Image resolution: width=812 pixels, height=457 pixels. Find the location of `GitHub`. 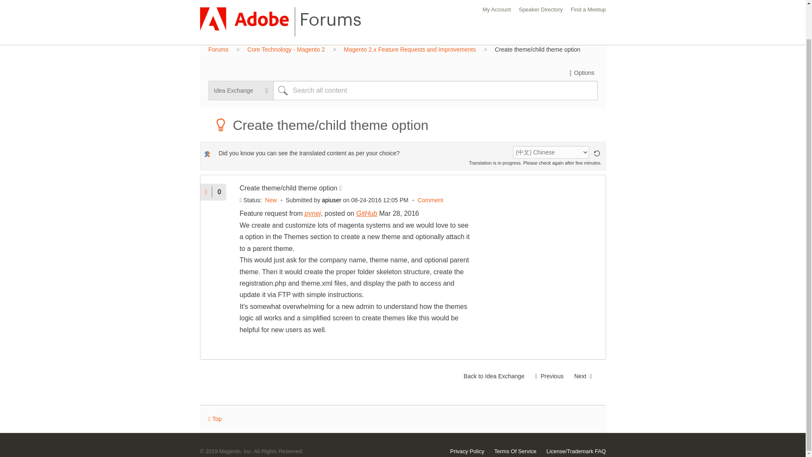

GitHub is located at coordinates (367, 213).